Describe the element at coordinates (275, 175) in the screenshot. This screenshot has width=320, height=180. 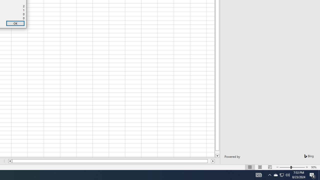
I see `Q2790: 100%` at that location.